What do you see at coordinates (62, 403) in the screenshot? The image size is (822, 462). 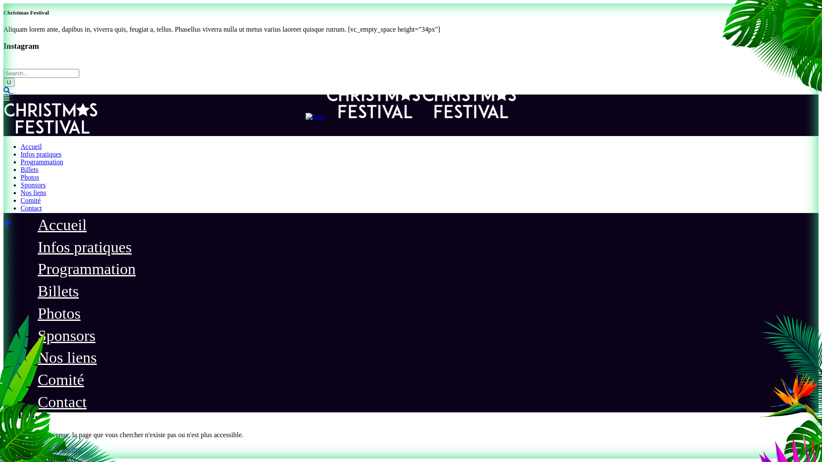 I see `Contact` at bounding box center [62, 403].